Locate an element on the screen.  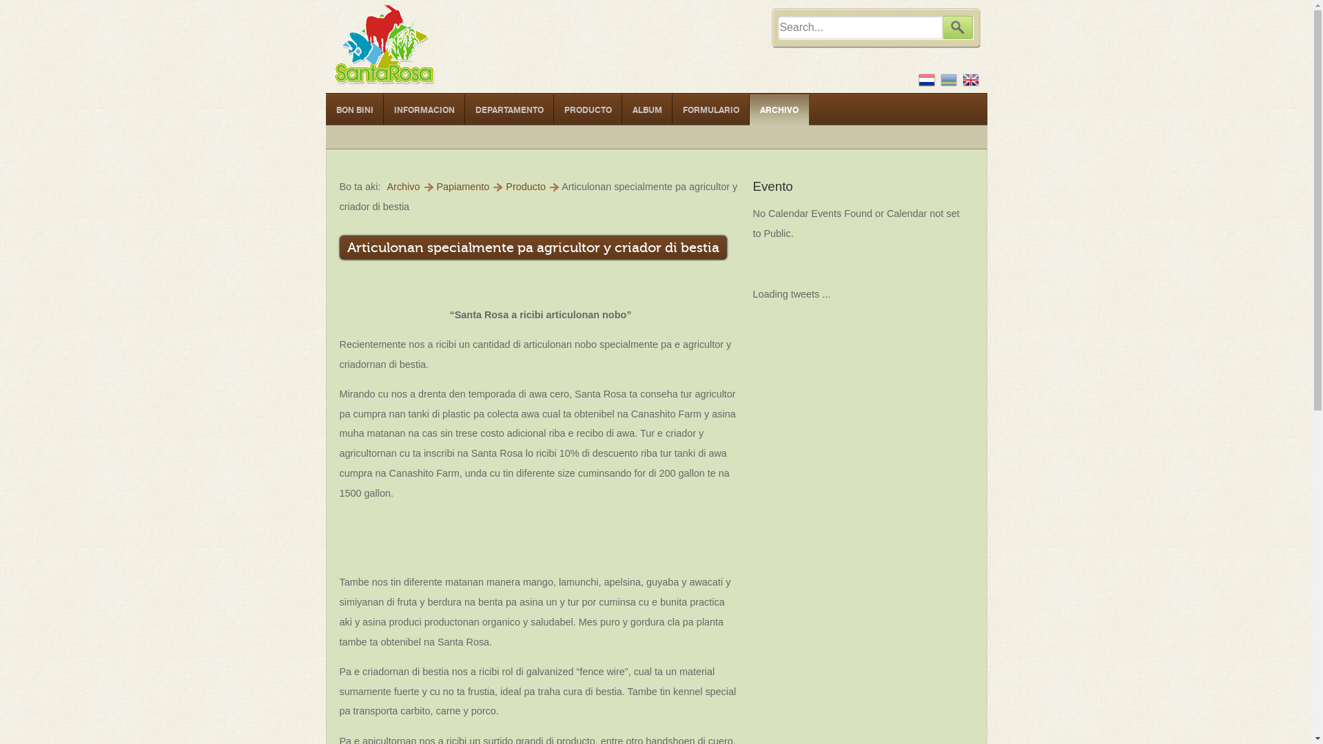
Archivo is located at coordinates (404, 187).